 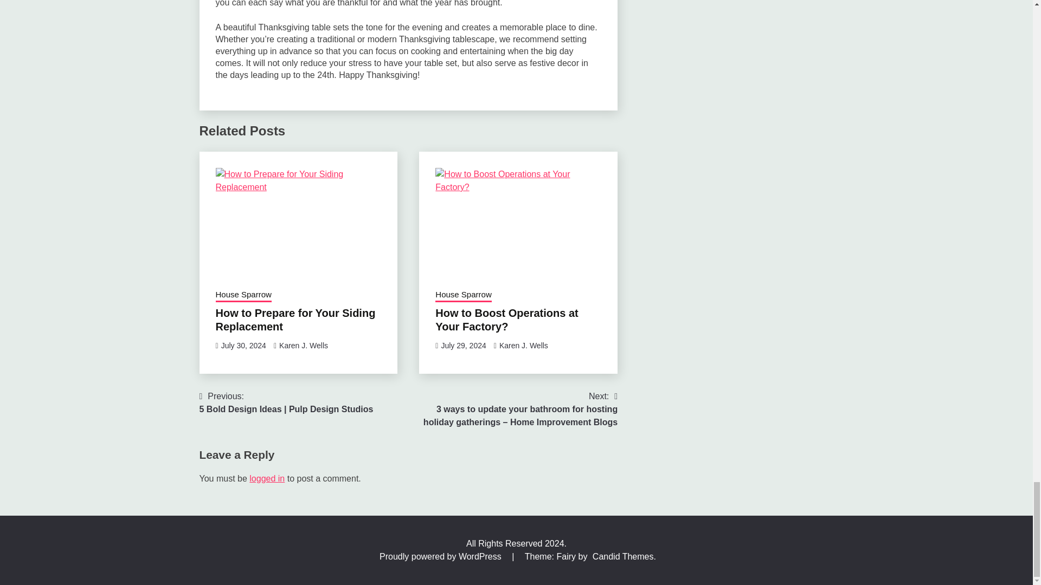 What do you see at coordinates (506, 320) in the screenshot?
I see `How to Boost Operations at Your Factory?` at bounding box center [506, 320].